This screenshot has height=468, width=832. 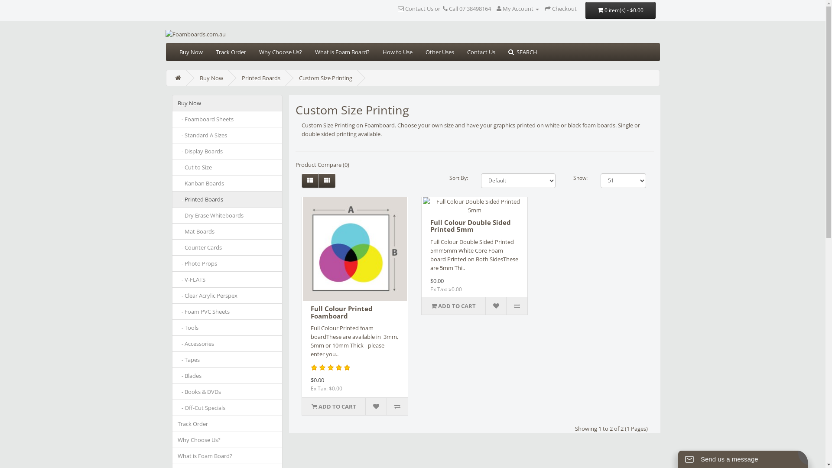 I want to click on    - Clear Acrylic Perspex, so click(x=227, y=296).